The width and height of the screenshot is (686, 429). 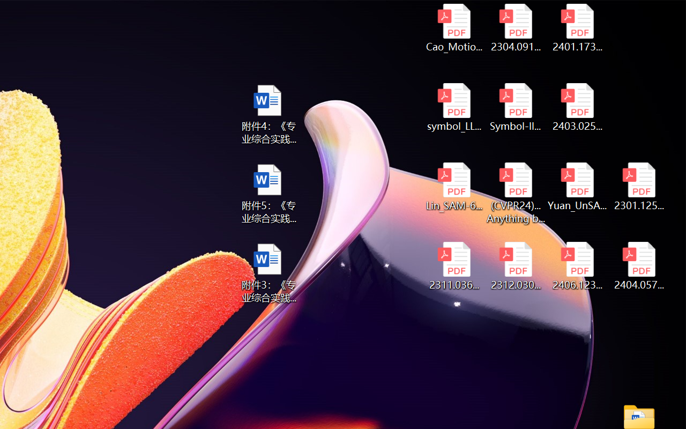 I want to click on (CVPR24)Matching Anything by Segmenting Anything.pdf, so click(x=516, y=193).